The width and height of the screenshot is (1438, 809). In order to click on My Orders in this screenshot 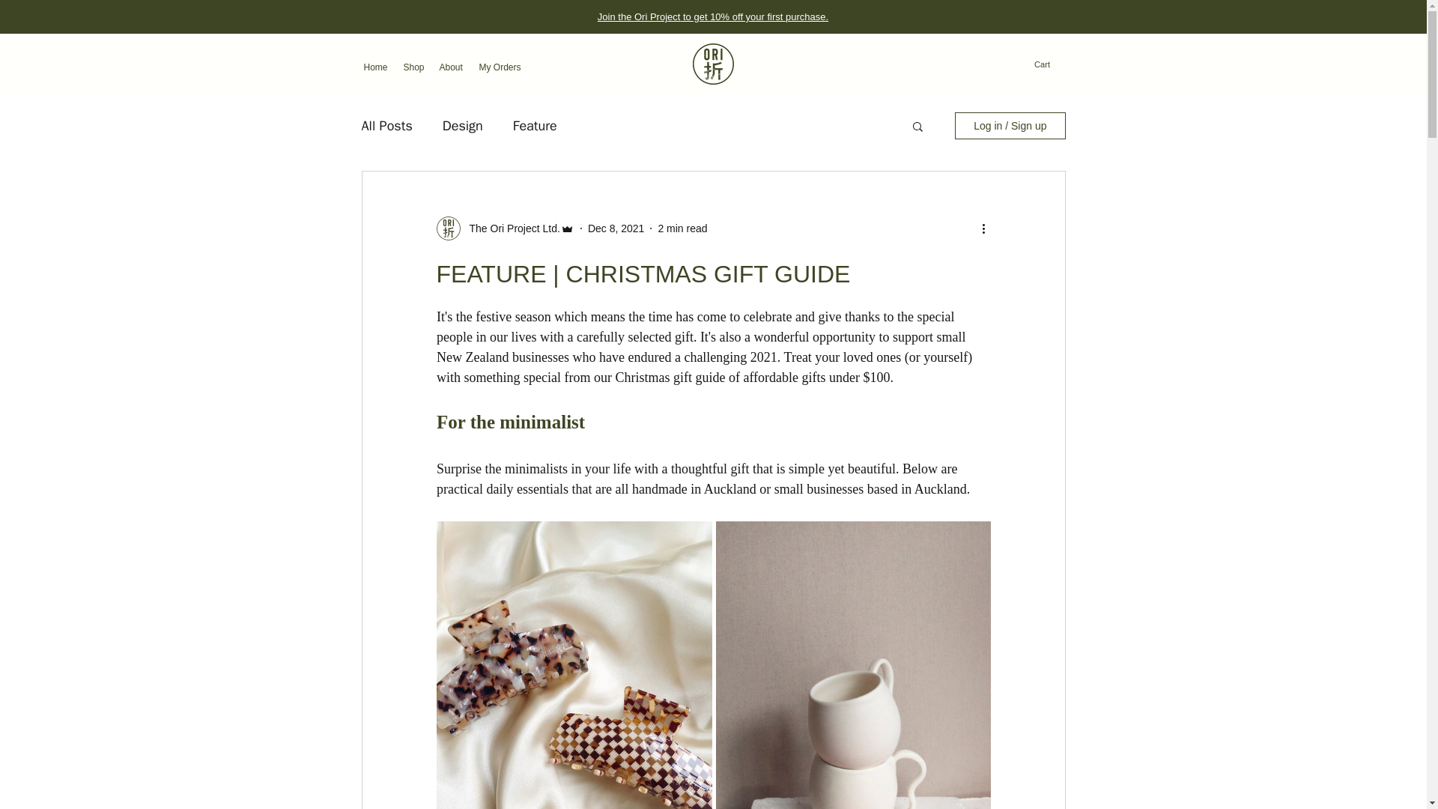, I will do `click(500, 67)`.